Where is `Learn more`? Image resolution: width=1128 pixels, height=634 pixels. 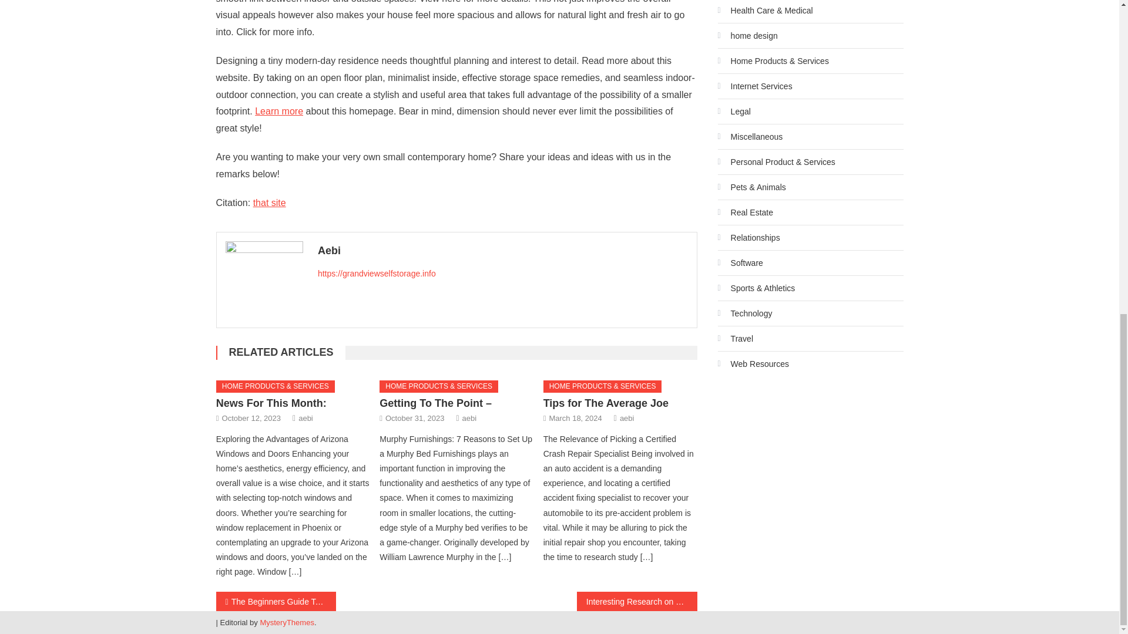 Learn more is located at coordinates (278, 111).